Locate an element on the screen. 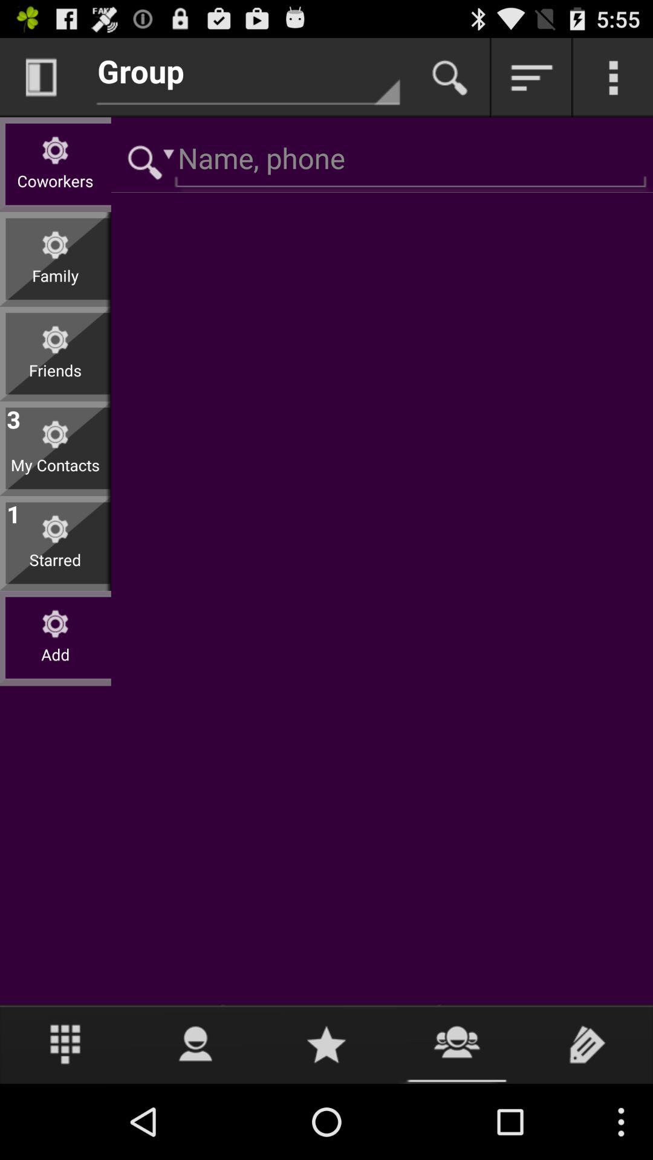  scroll to add icon is located at coordinates (56, 663).